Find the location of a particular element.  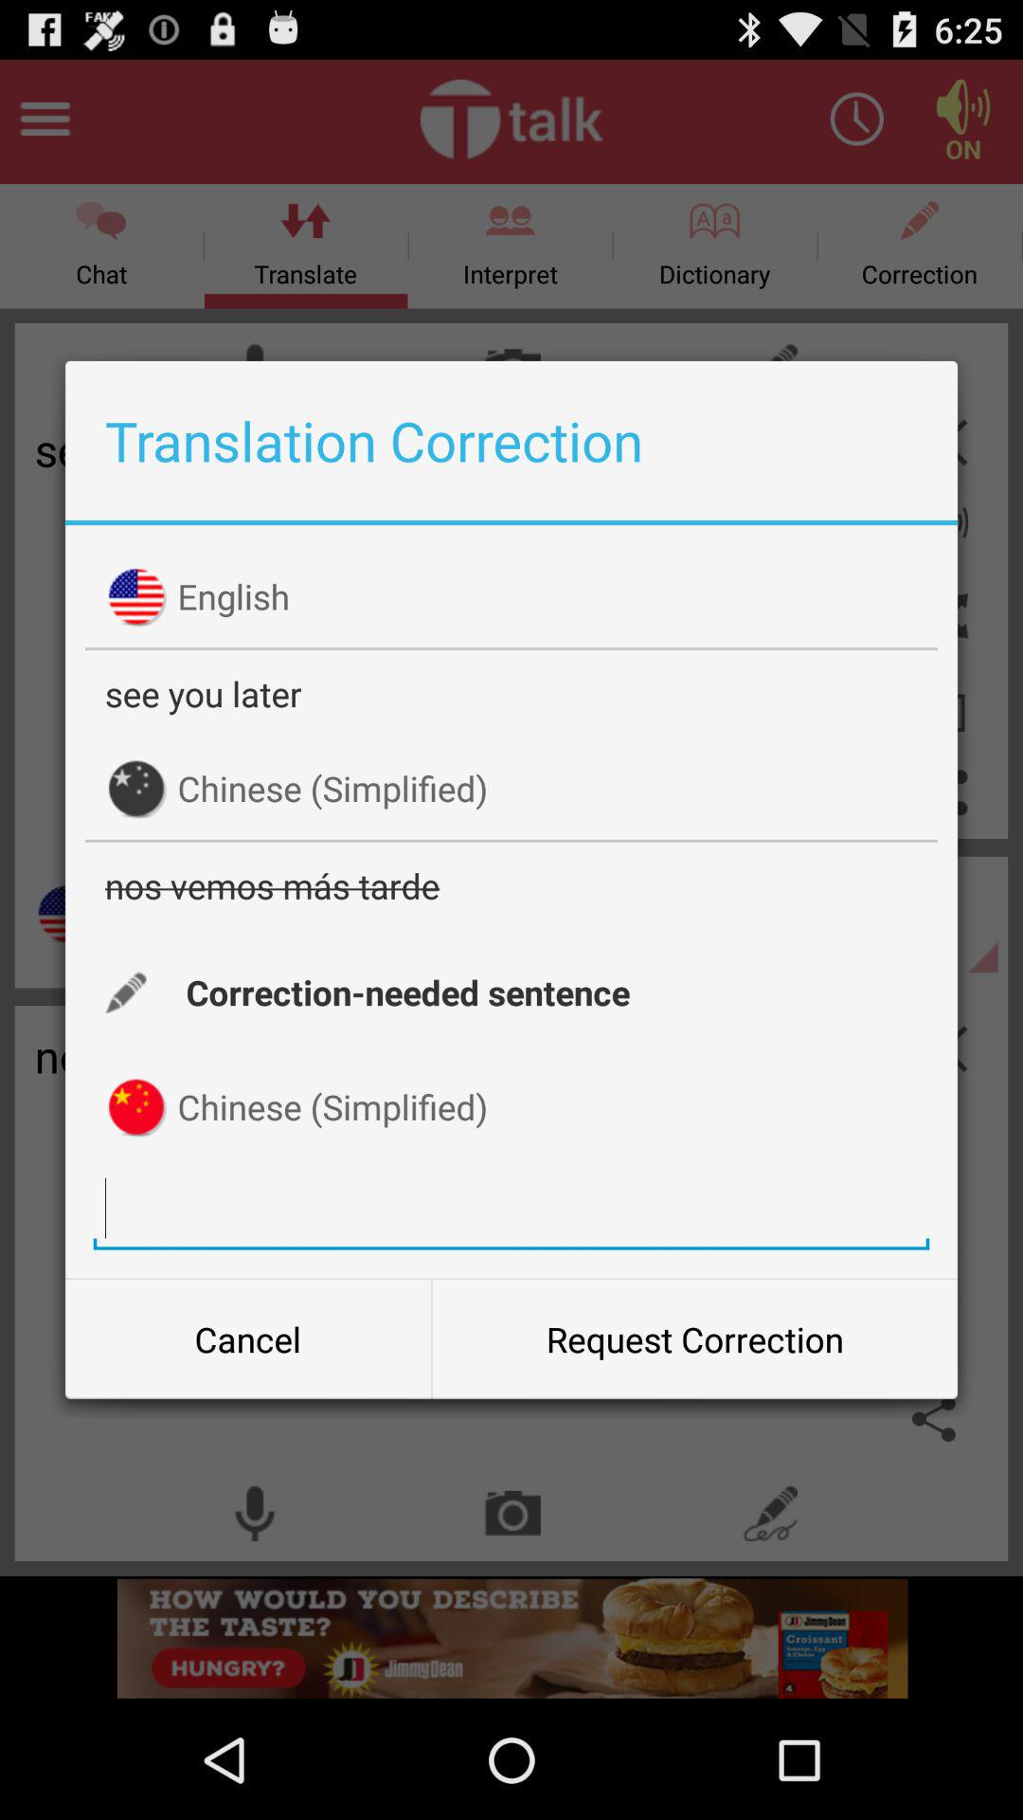

choose request correction item is located at coordinates (694, 1339).